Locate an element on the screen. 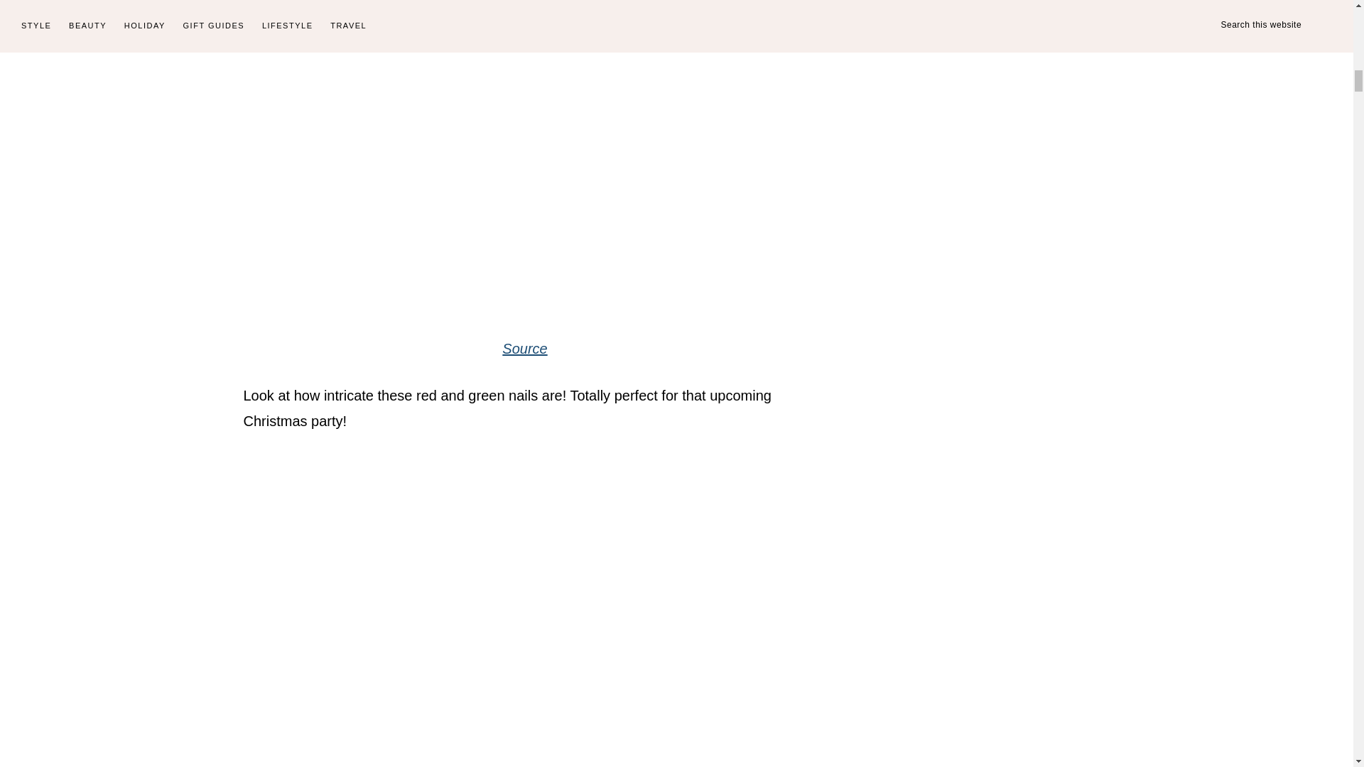  Source is located at coordinates (524, 348).